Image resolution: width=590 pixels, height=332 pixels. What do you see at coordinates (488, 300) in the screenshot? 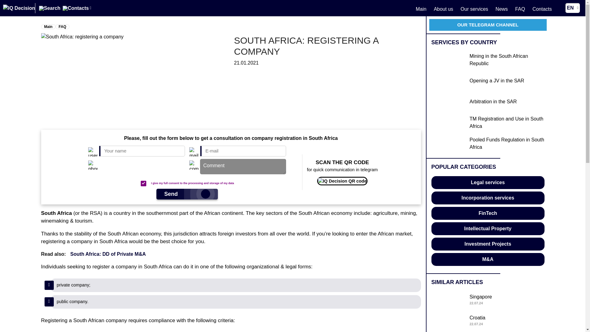
I see `FAQ` at bounding box center [488, 300].